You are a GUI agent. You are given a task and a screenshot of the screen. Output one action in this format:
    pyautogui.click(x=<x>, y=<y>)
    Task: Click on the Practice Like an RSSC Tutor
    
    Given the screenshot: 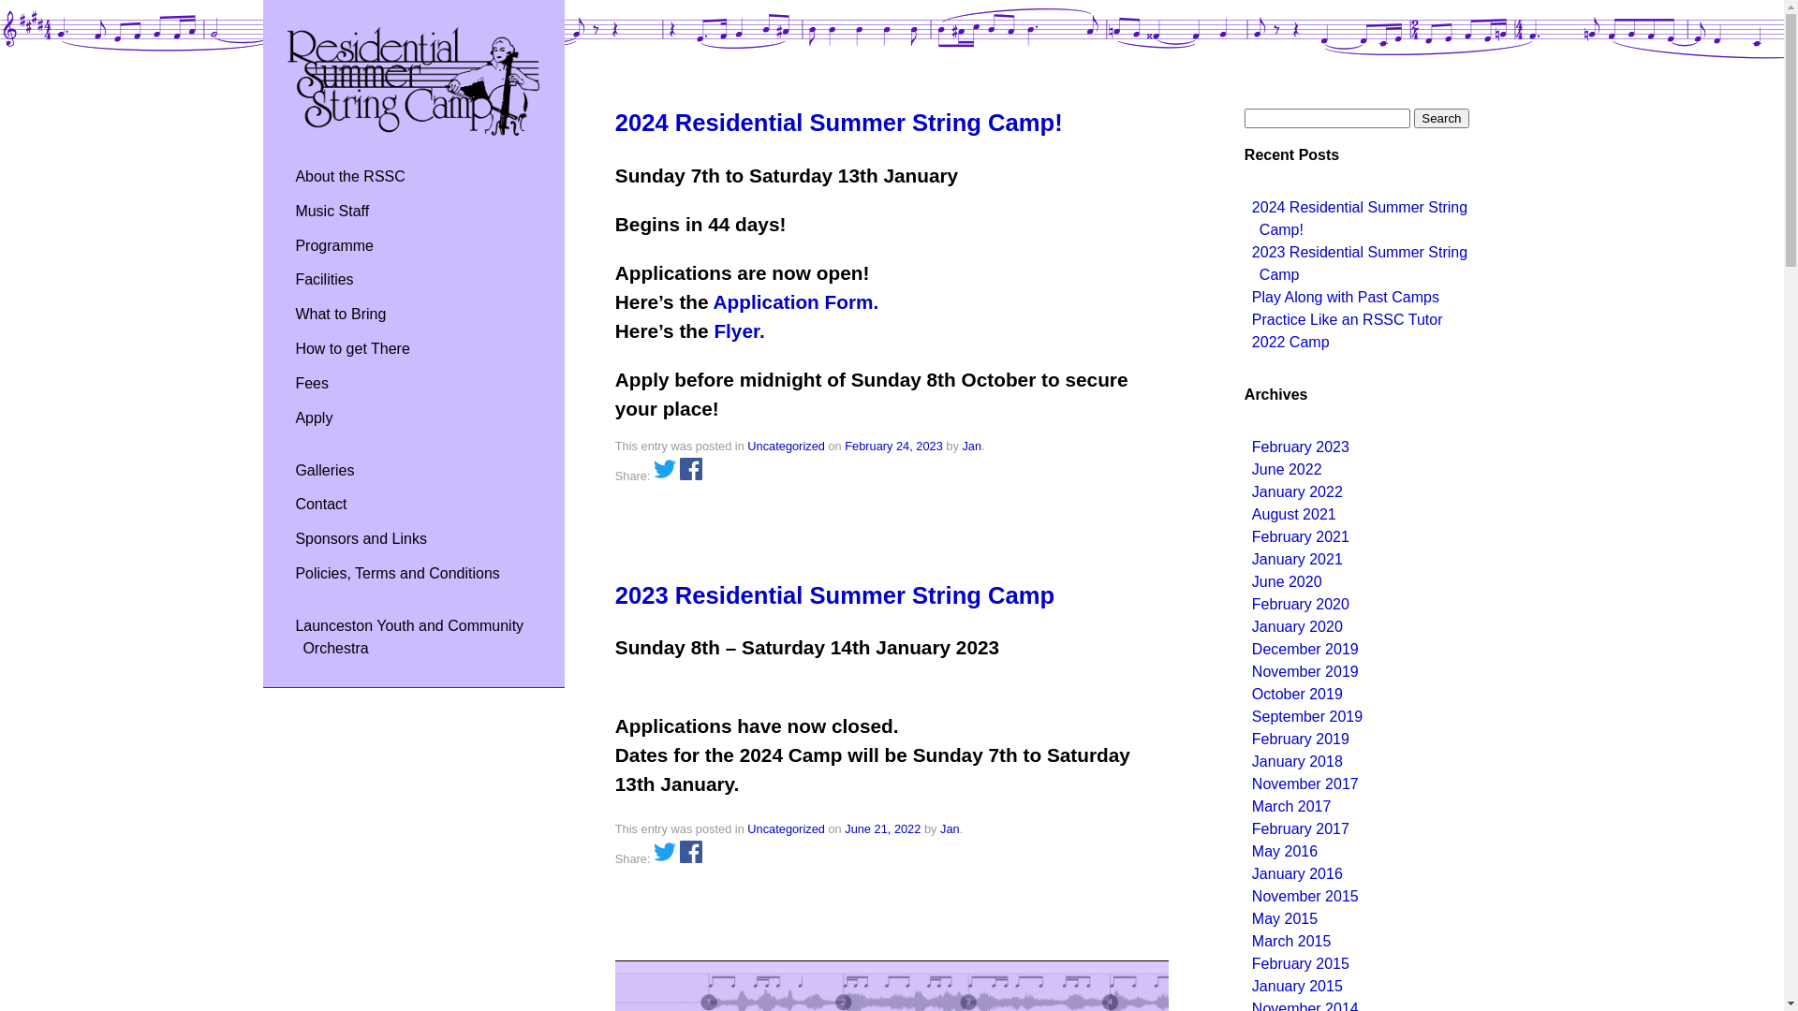 What is the action you would take?
    pyautogui.click(x=1348, y=320)
    